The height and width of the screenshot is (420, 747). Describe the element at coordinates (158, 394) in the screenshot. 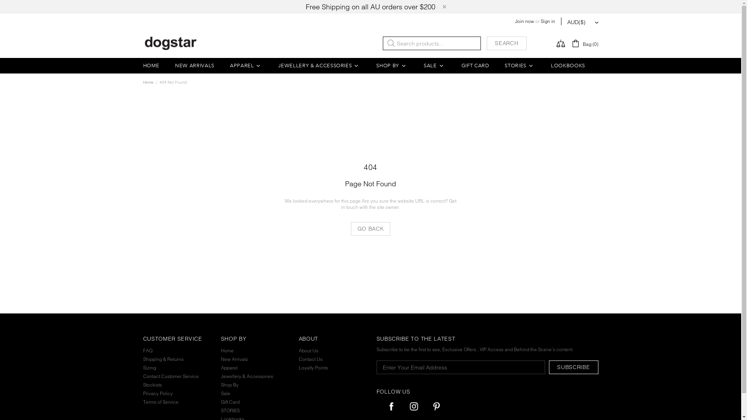

I see `Privacy Policy` at that location.